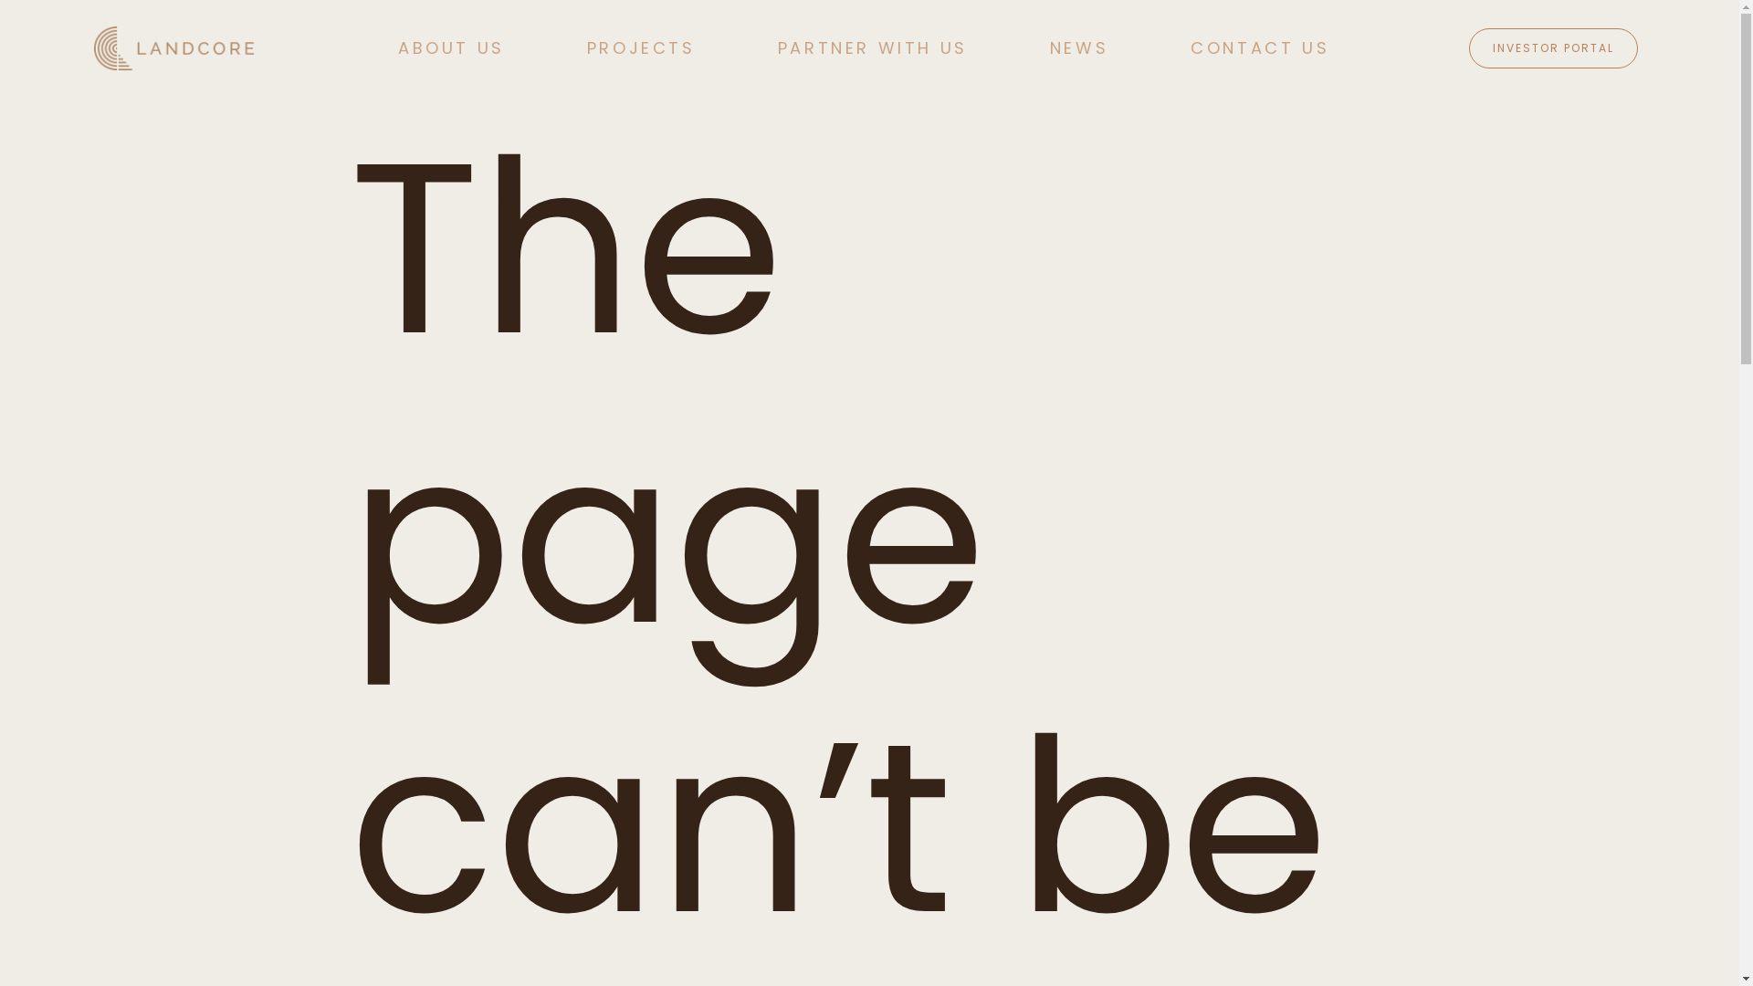 This screenshot has height=986, width=1753. What do you see at coordinates (1260, 48) in the screenshot?
I see `CONTACT US` at bounding box center [1260, 48].